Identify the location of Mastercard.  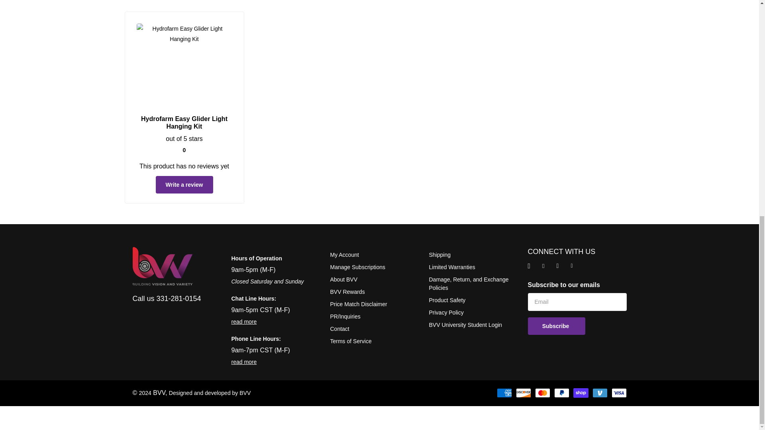
(542, 393).